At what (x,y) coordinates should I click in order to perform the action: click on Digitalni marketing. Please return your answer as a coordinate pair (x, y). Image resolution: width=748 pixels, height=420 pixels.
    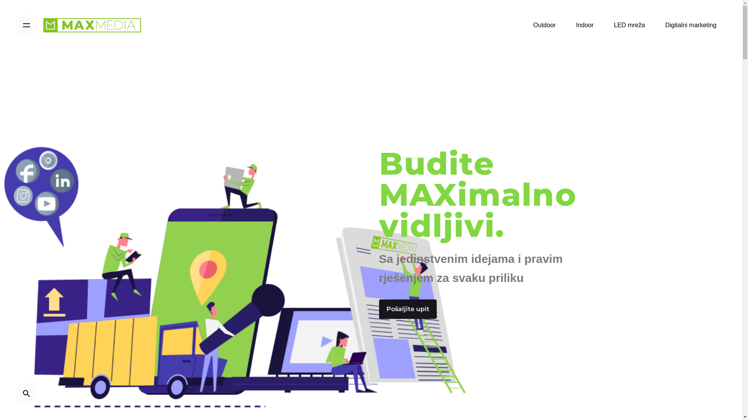
    Looking at the image, I should click on (691, 25).